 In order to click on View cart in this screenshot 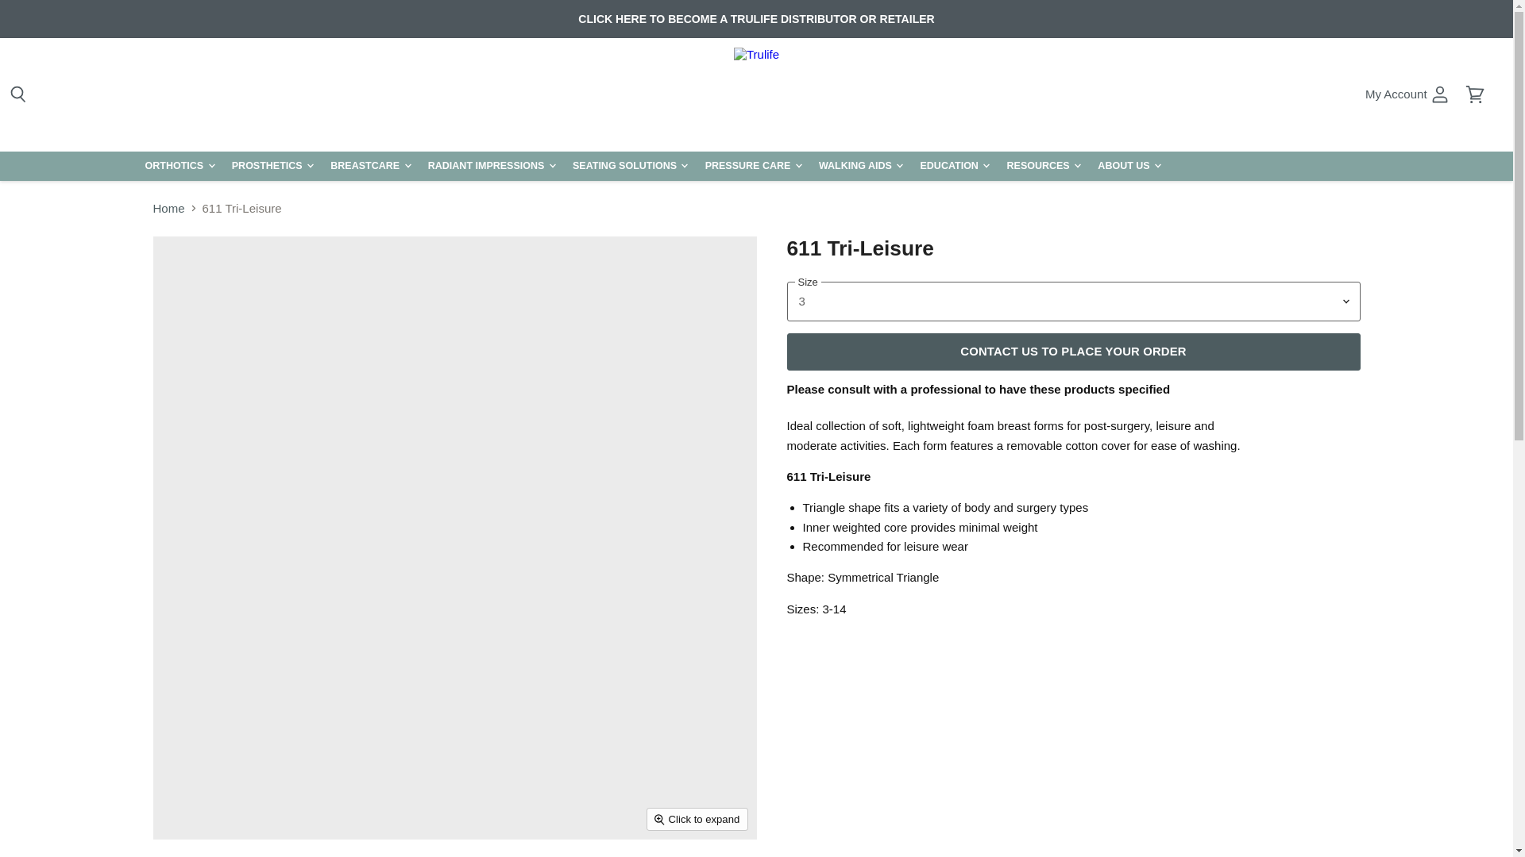, I will do `click(1407, 95)`.